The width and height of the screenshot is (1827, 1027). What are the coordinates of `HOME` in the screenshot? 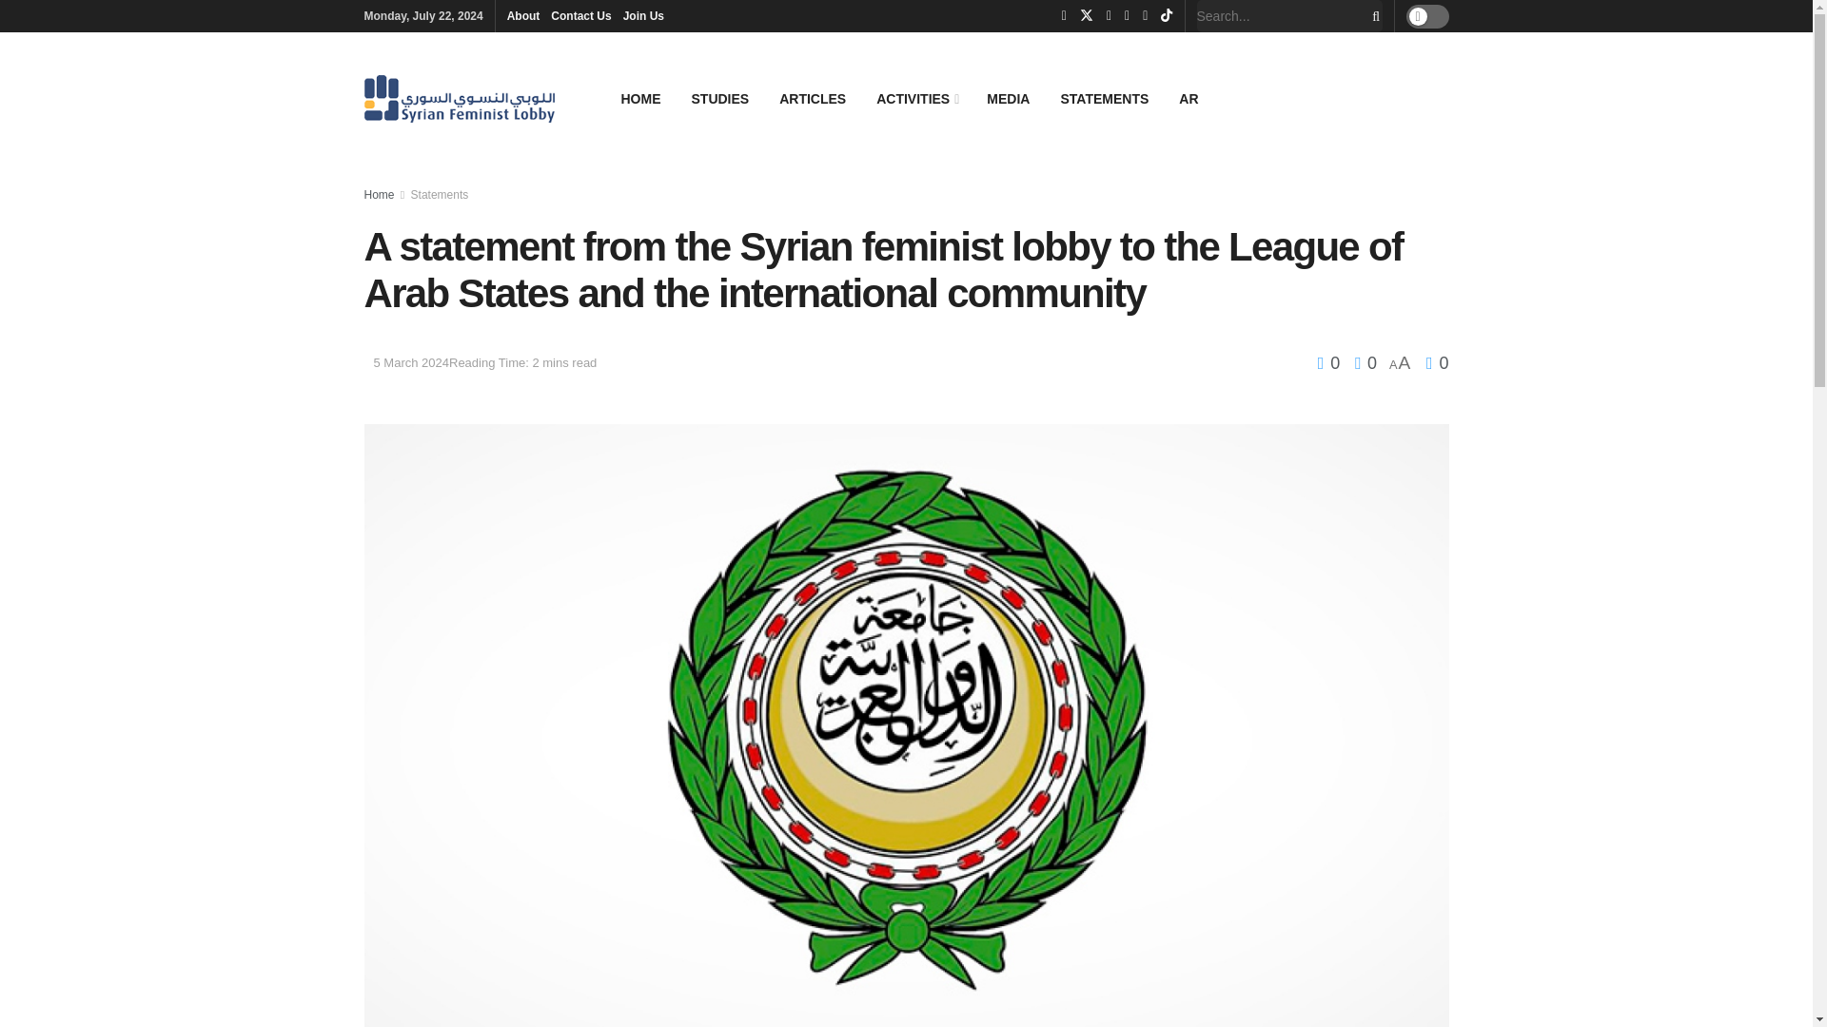 It's located at (639, 98).